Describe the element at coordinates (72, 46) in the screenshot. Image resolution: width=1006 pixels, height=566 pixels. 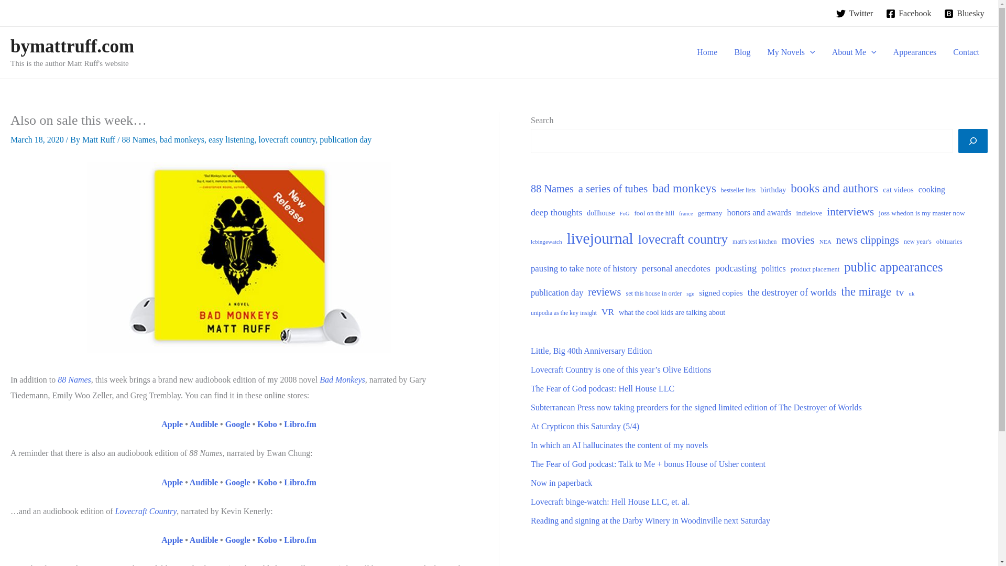
I see `bymattruff.com` at that location.